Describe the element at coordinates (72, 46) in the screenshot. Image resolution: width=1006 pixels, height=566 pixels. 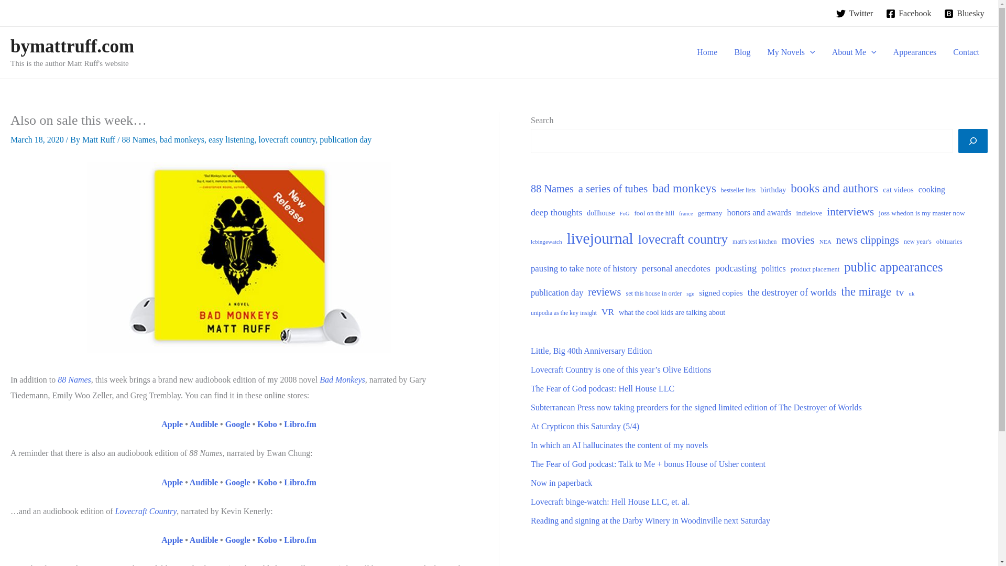
I see `bymattruff.com` at that location.